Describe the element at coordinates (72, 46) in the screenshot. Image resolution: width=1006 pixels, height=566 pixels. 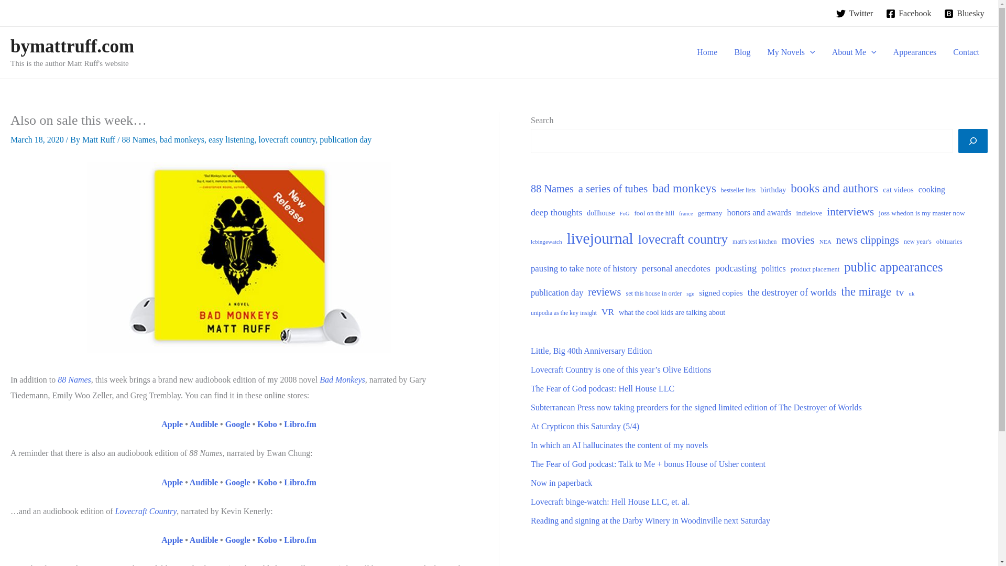
I see `bymattruff.com` at that location.